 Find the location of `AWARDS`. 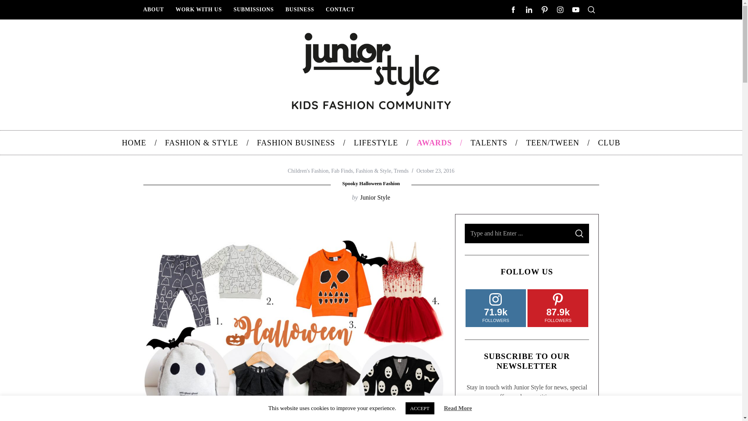

AWARDS is located at coordinates (434, 143).